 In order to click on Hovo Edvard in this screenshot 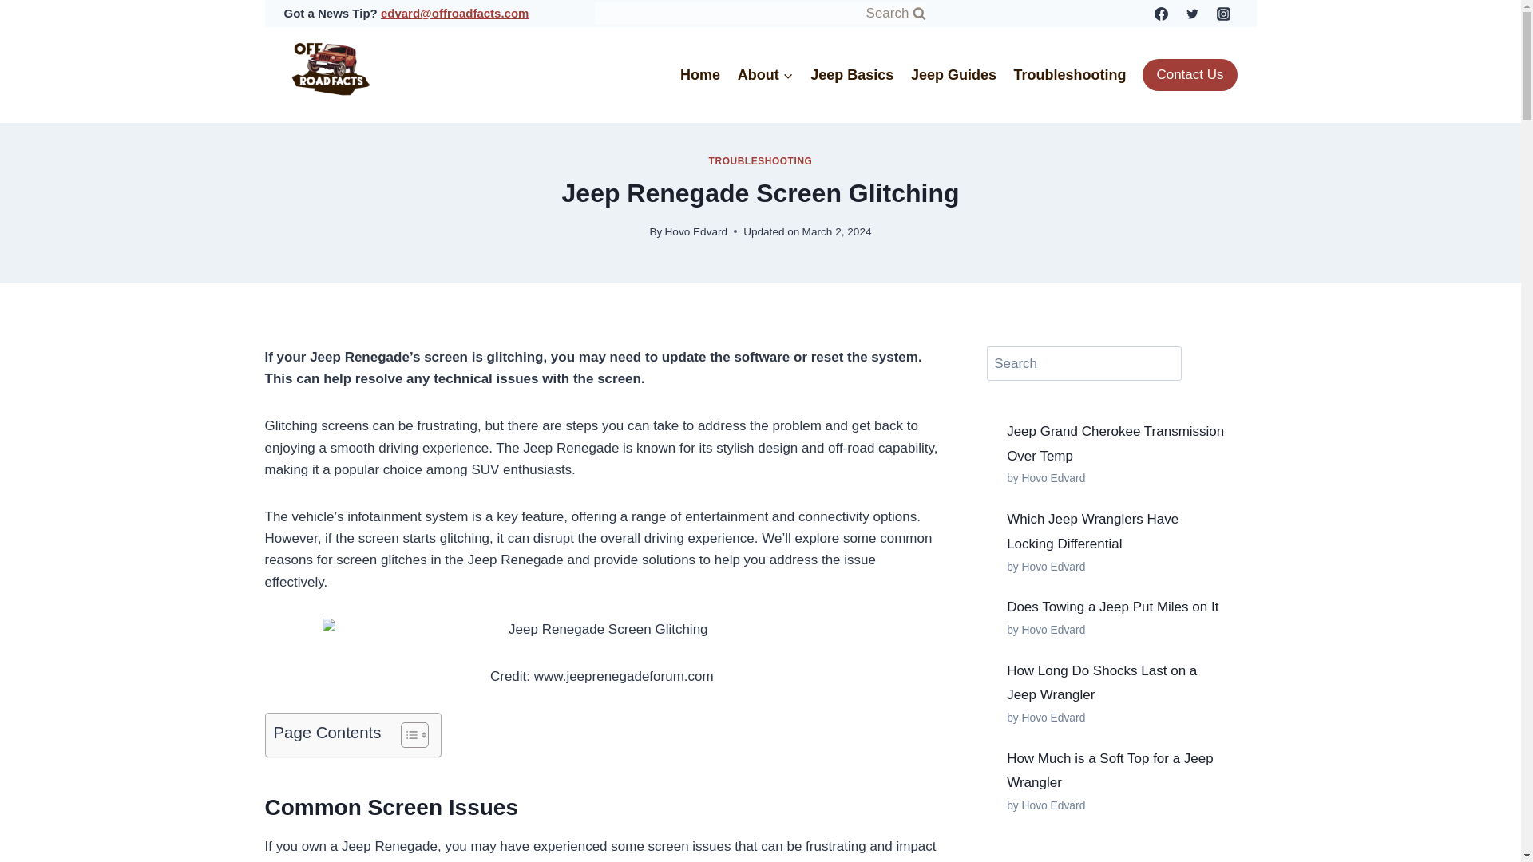, I will do `click(696, 231)`.